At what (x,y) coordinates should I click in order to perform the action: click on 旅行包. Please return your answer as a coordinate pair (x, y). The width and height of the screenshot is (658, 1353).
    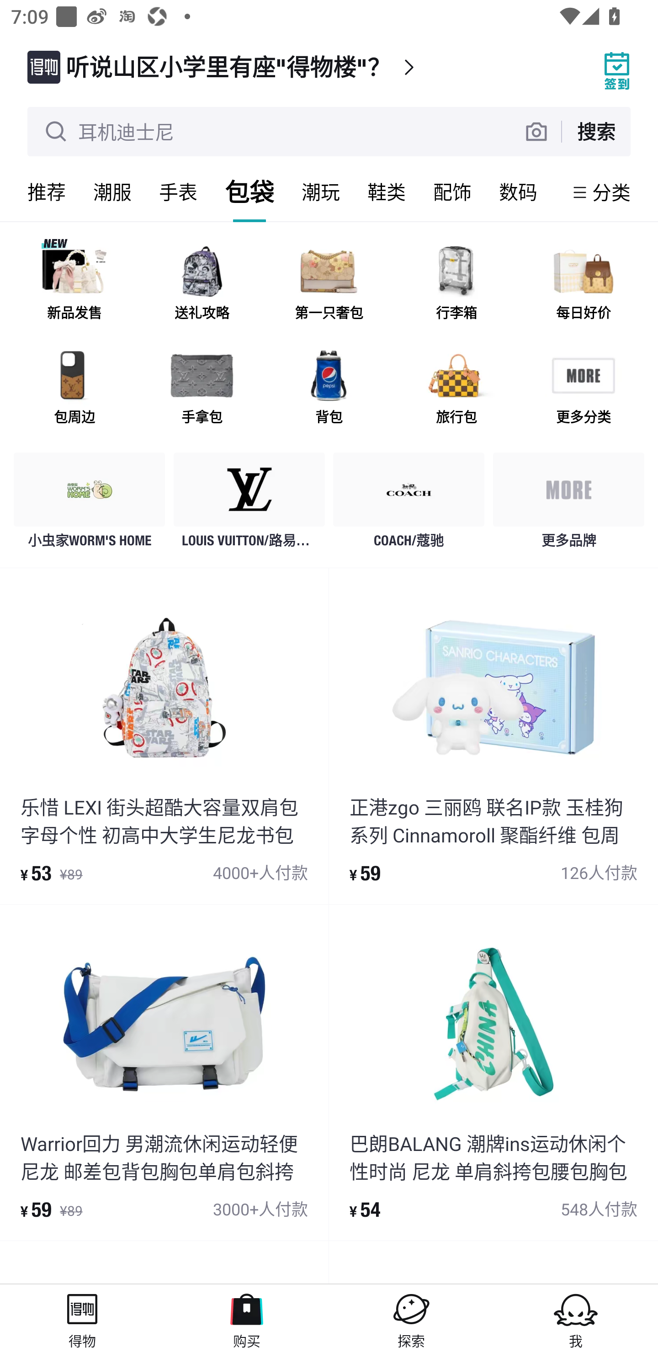
    Looking at the image, I should click on (456, 389).